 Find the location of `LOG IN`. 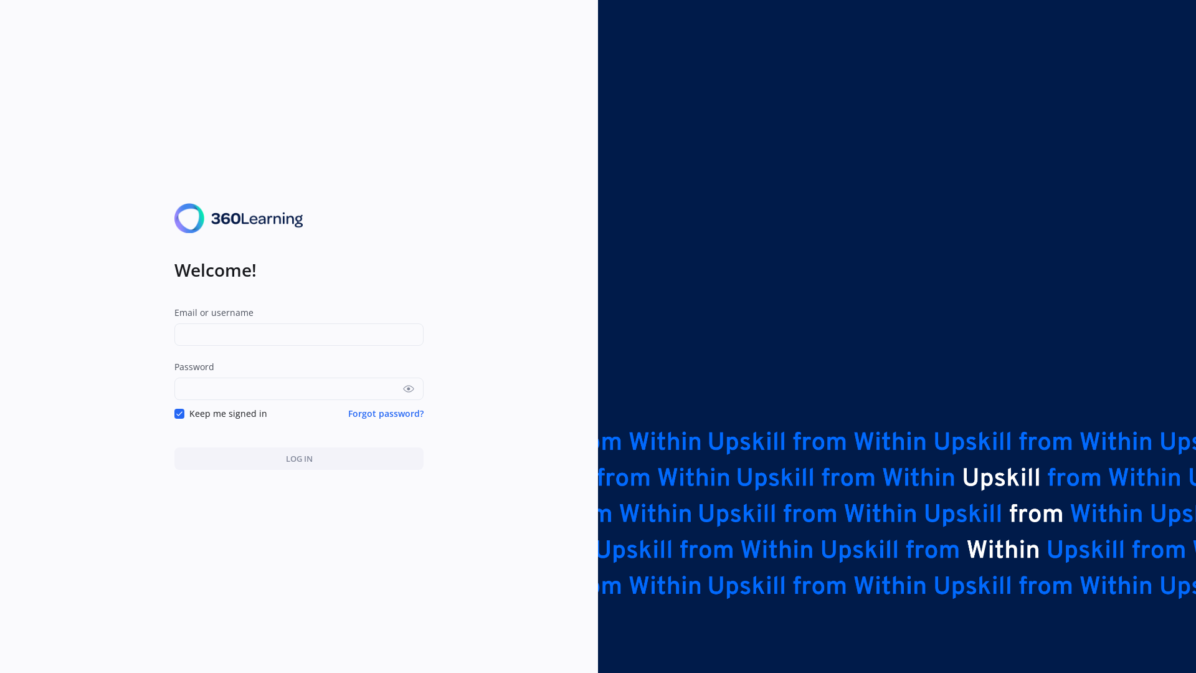

LOG IN is located at coordinates (299, 459).